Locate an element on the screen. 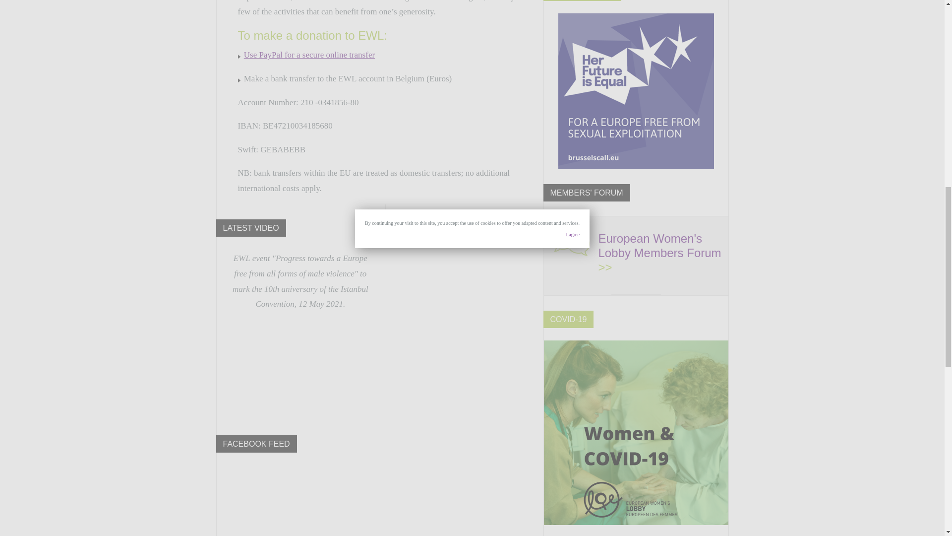 This screenshot has height=536, width=952. YouTube video player is located at coordinates (300, 368).